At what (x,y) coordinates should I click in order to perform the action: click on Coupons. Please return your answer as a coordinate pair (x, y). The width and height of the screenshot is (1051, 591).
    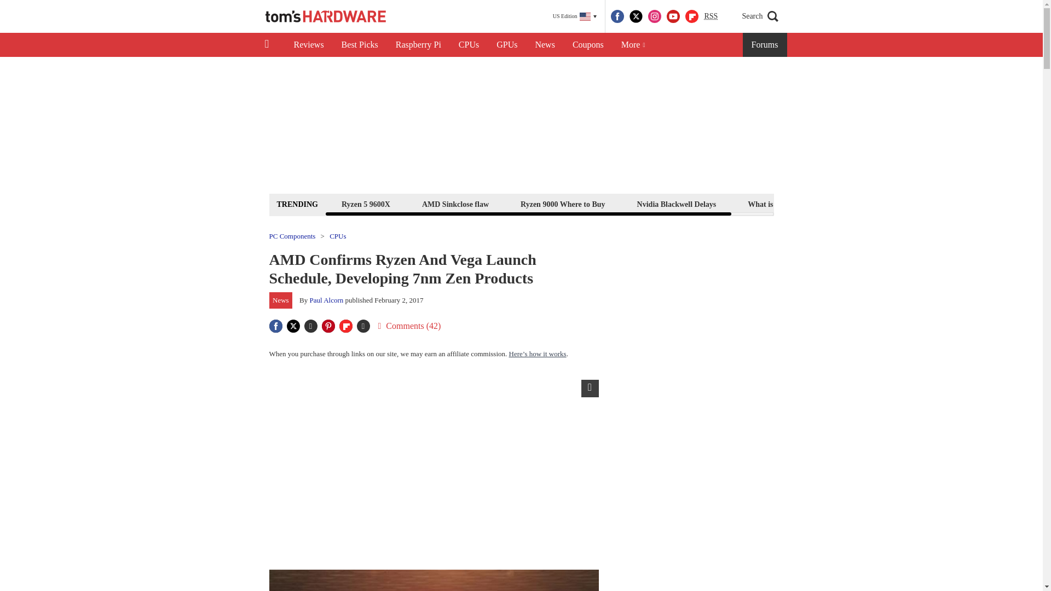
    Looking at the image, I should click on (588, 45).